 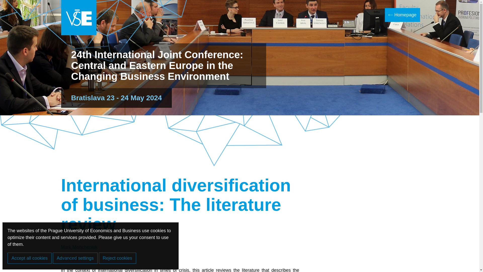 I want to click on Homepage, so click(x=403, y=15).